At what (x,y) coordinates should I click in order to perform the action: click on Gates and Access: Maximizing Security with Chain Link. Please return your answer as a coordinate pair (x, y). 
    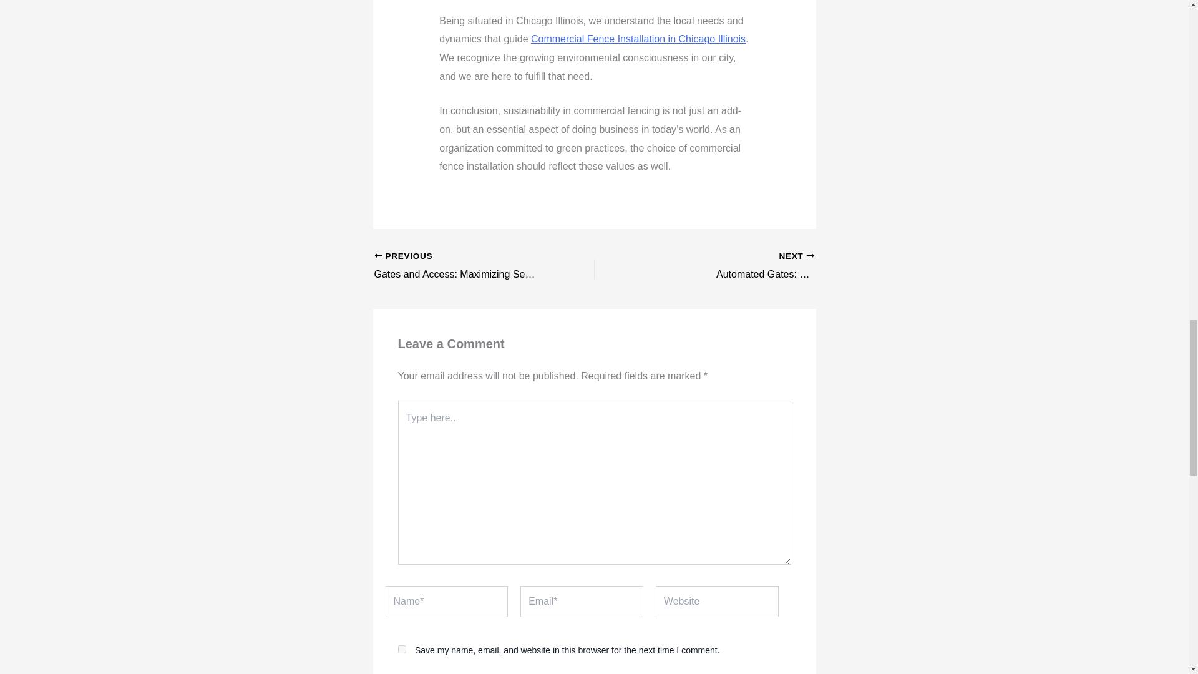
    Looking at the image, I should click on (462, 266).